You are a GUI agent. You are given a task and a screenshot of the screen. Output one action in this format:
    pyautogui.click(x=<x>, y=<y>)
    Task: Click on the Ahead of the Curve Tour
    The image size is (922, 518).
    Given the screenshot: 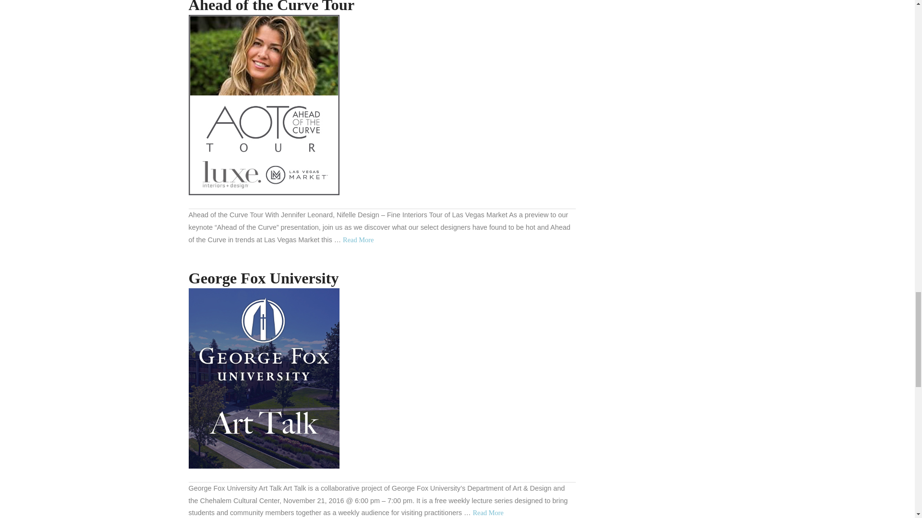 What is the action you would take?
    pyautogui.click(x=358, y=240)
    